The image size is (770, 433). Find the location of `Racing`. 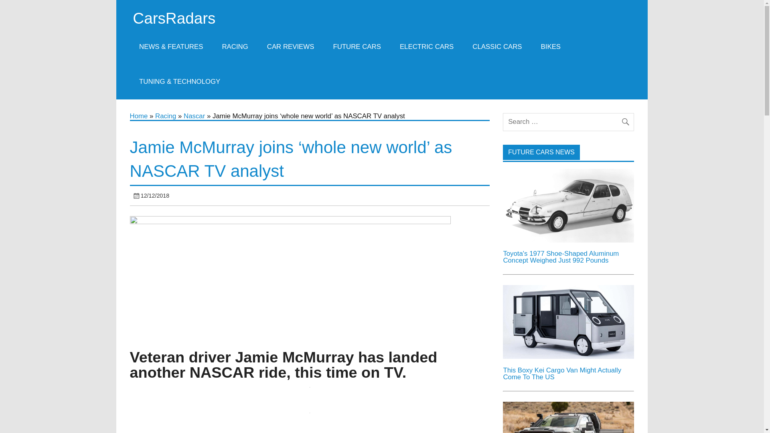

Racing is located at coordinates (166, 116).